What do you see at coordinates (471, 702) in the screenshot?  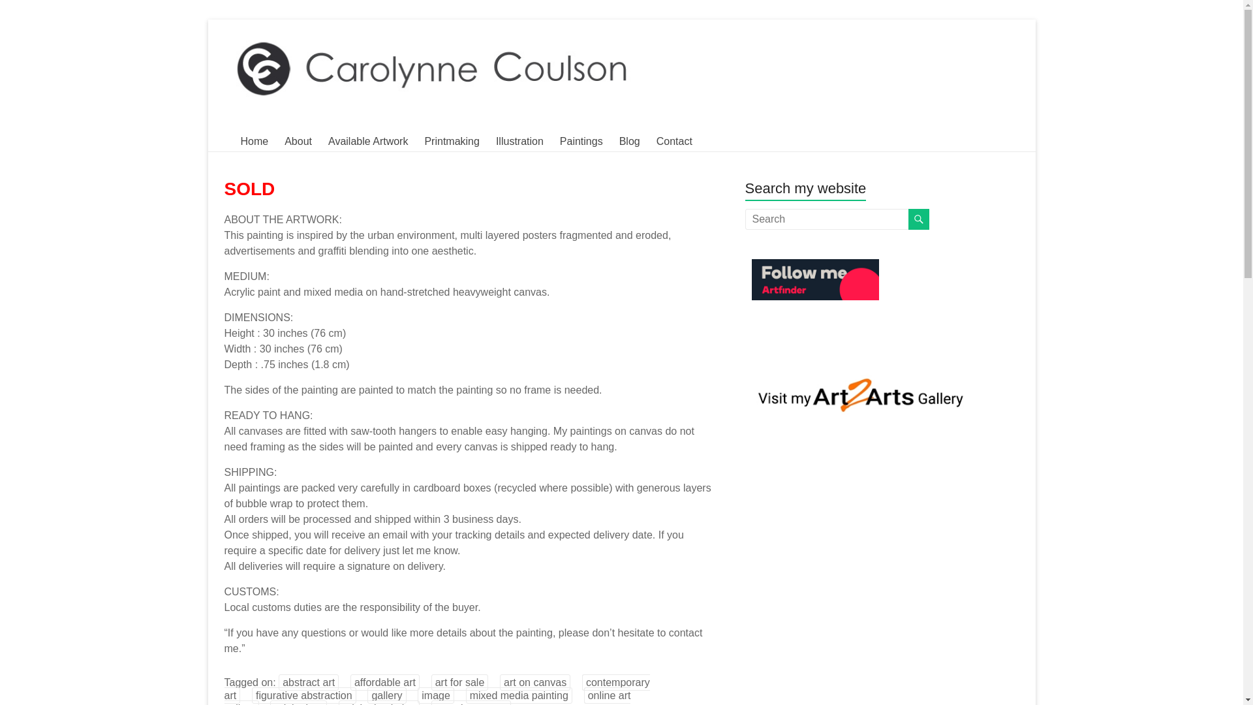 I see `raw abstract art` at bounding box center [471, 702].